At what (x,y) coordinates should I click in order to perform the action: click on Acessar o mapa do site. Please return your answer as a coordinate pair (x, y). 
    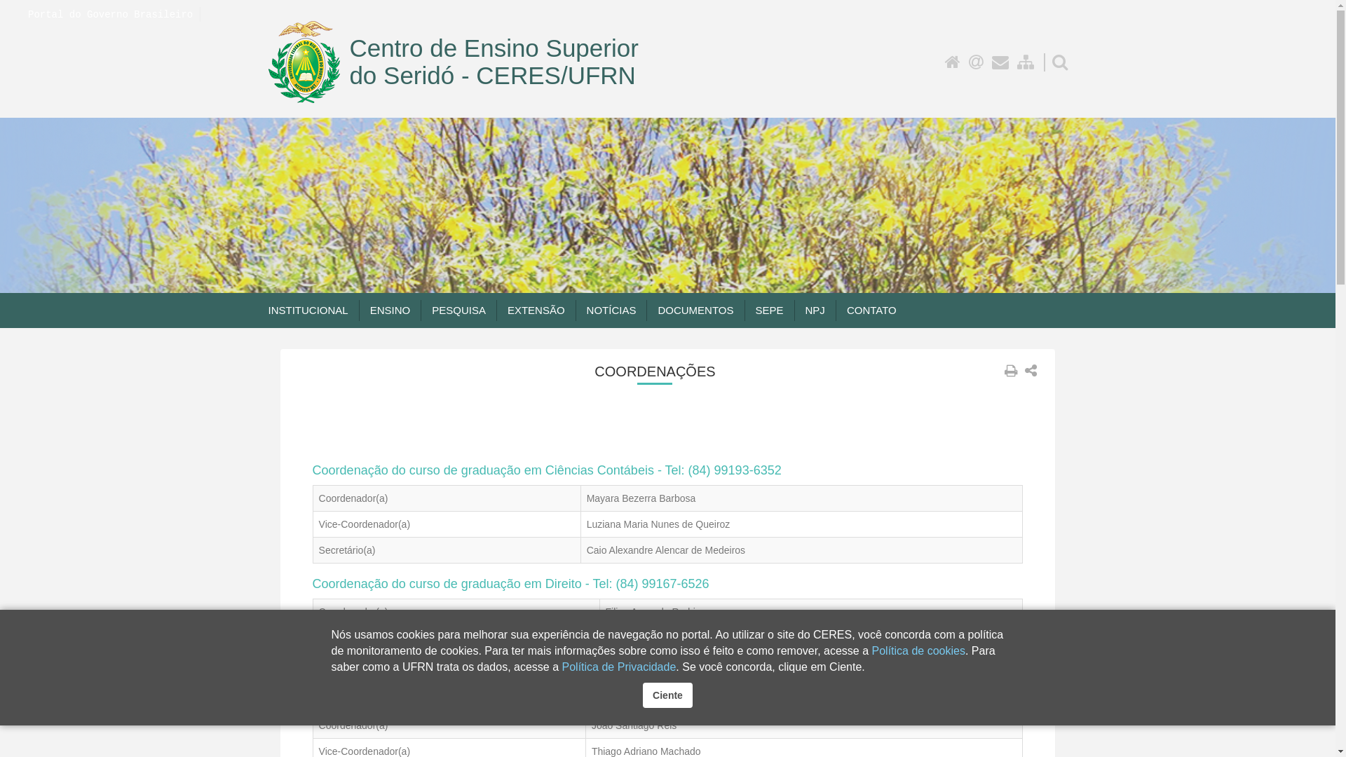
    Looking at the image, I should click on (1026, 62).